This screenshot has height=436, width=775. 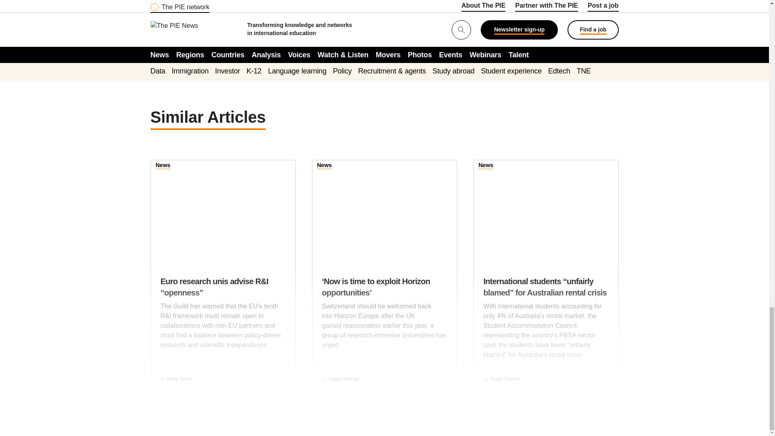 I want to click on View all News articles, so click(x=486, y=166).